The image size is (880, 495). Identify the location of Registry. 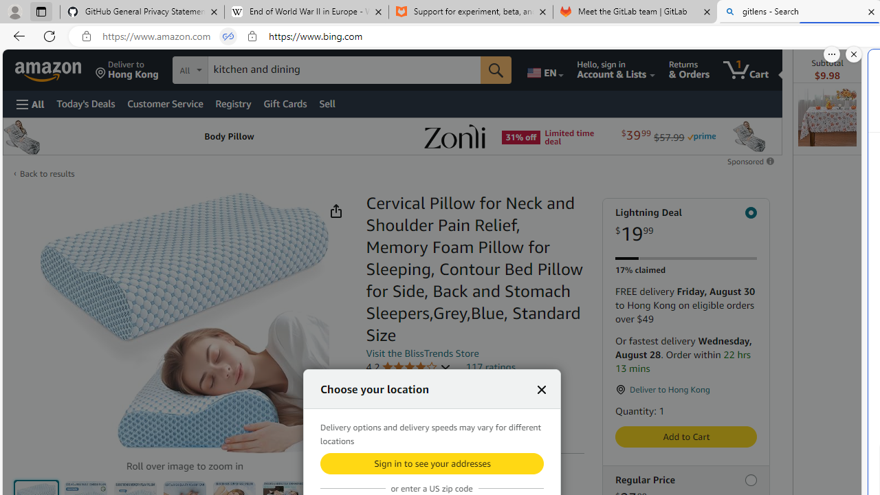
(234, 103).